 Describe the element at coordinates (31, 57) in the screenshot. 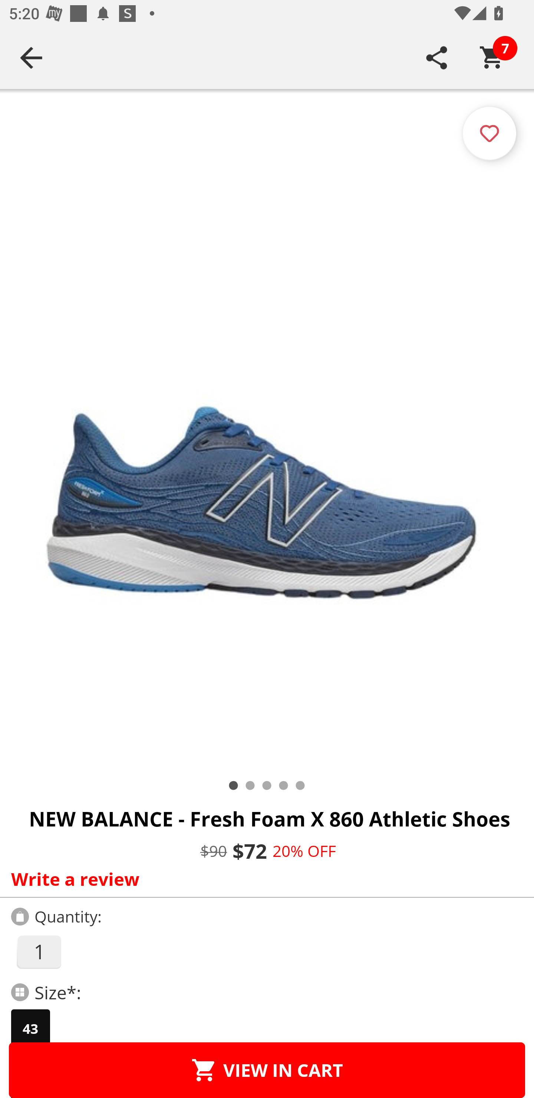

I see `Navigate up` at that location.